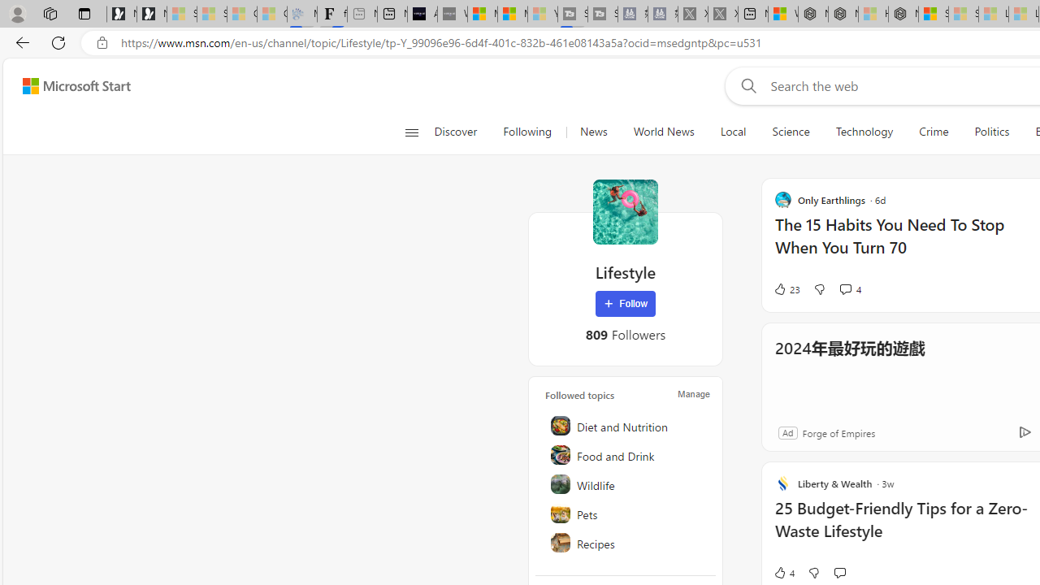  I want to click on Pets, so click(626, 513).